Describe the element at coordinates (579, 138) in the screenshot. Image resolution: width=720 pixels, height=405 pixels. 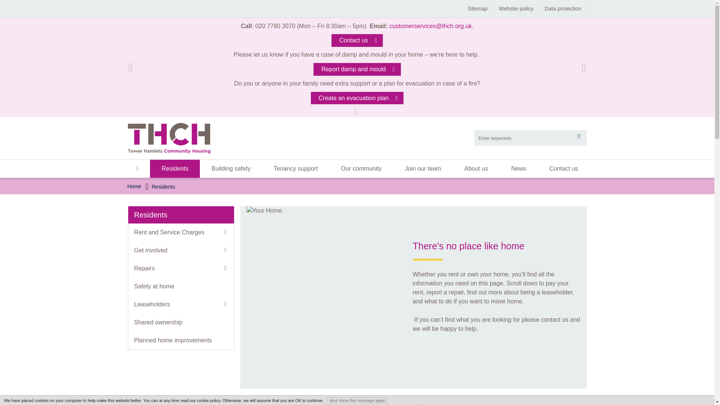
I see `Search` at that location.